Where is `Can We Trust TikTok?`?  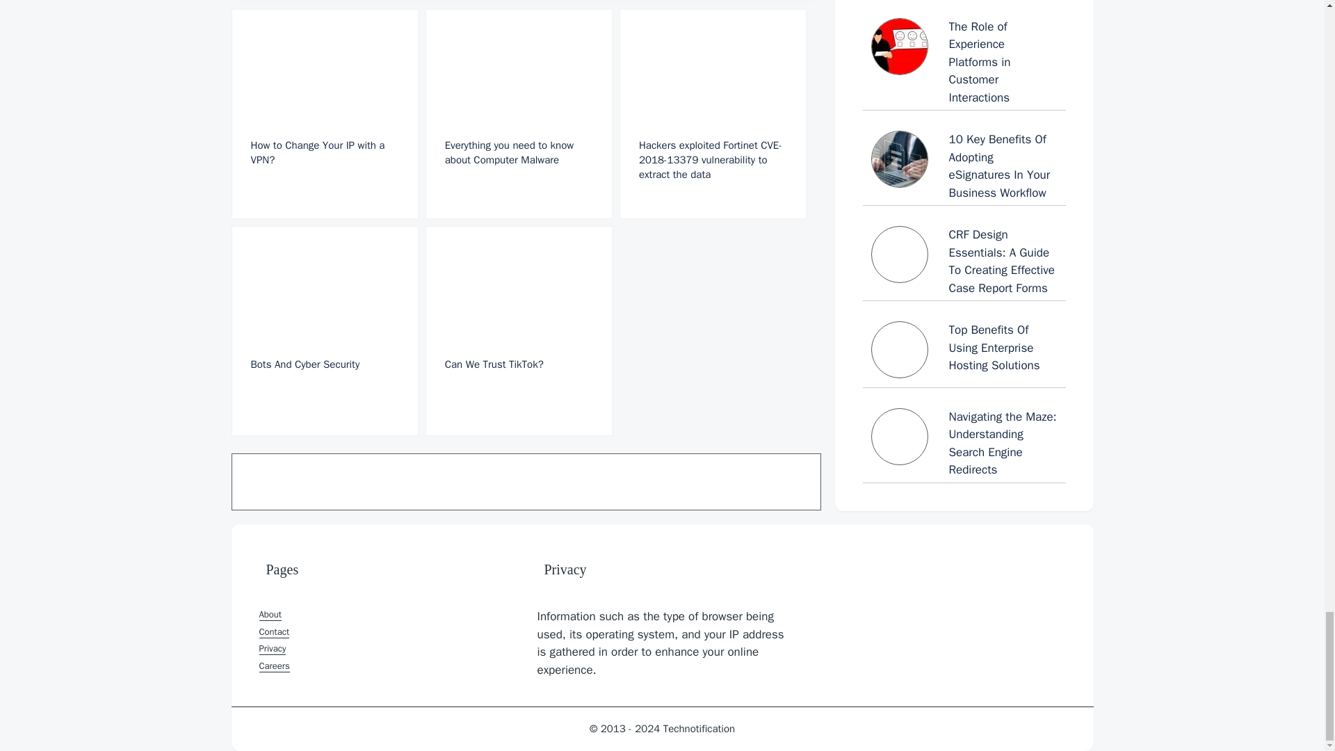 Can We Trust TikTok? is located at coordinates (519, 331).